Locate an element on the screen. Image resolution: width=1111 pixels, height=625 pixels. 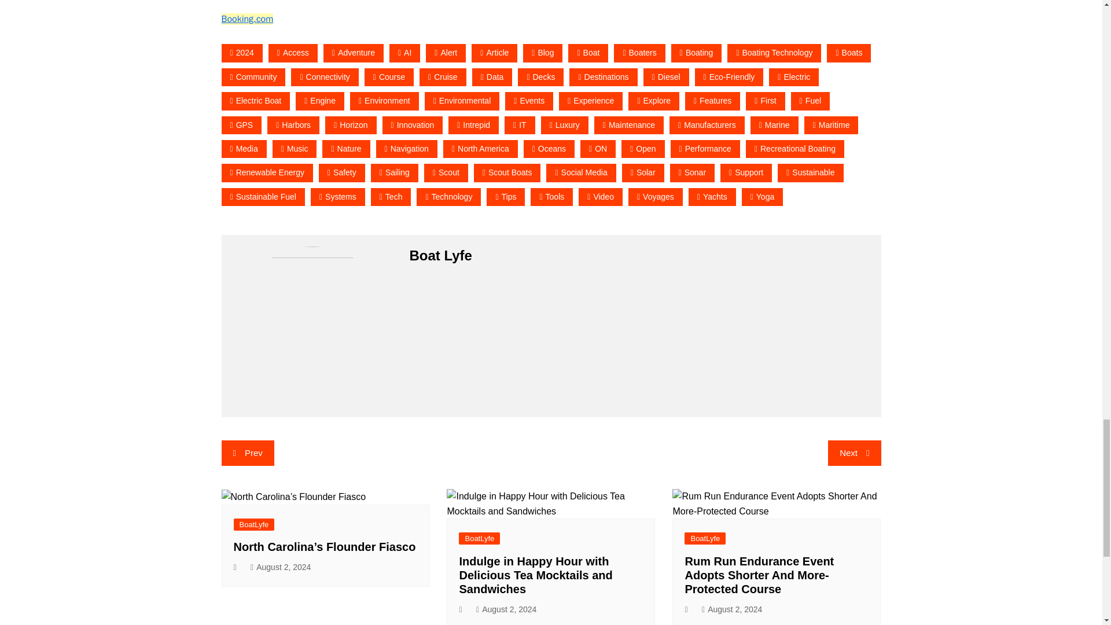
Data is located at coordinates (492, 77).